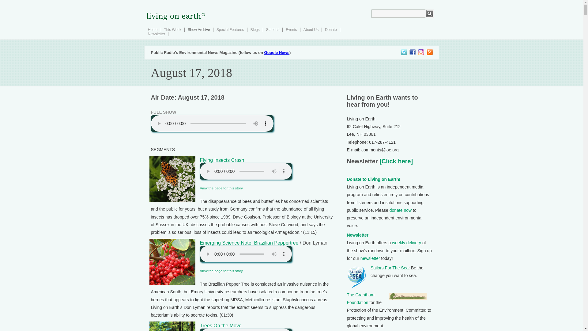  What do you see at coordinates (291, 29) in the screenshot?
I see `Events` at bounding box center [291, 29].